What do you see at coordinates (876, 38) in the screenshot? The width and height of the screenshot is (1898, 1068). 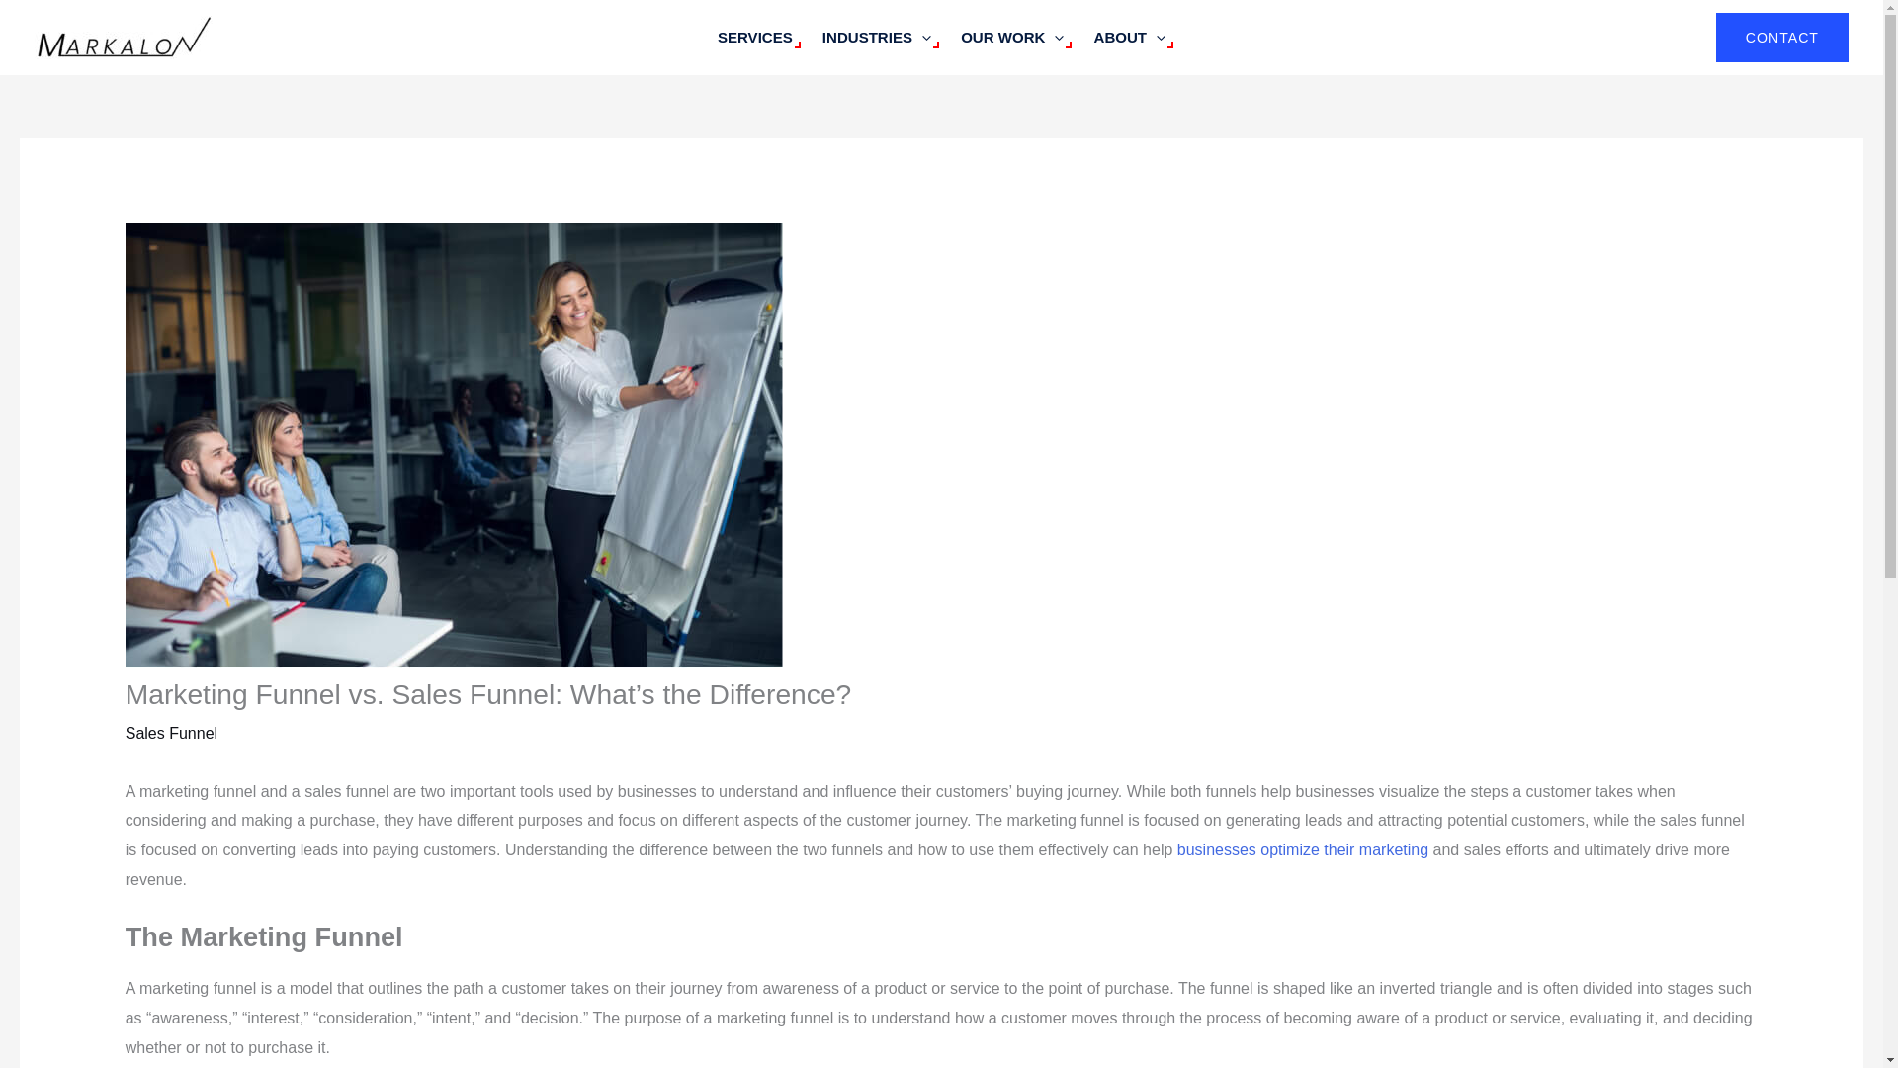 I see `INDUSTRIES` at bounding box center [876, 38].